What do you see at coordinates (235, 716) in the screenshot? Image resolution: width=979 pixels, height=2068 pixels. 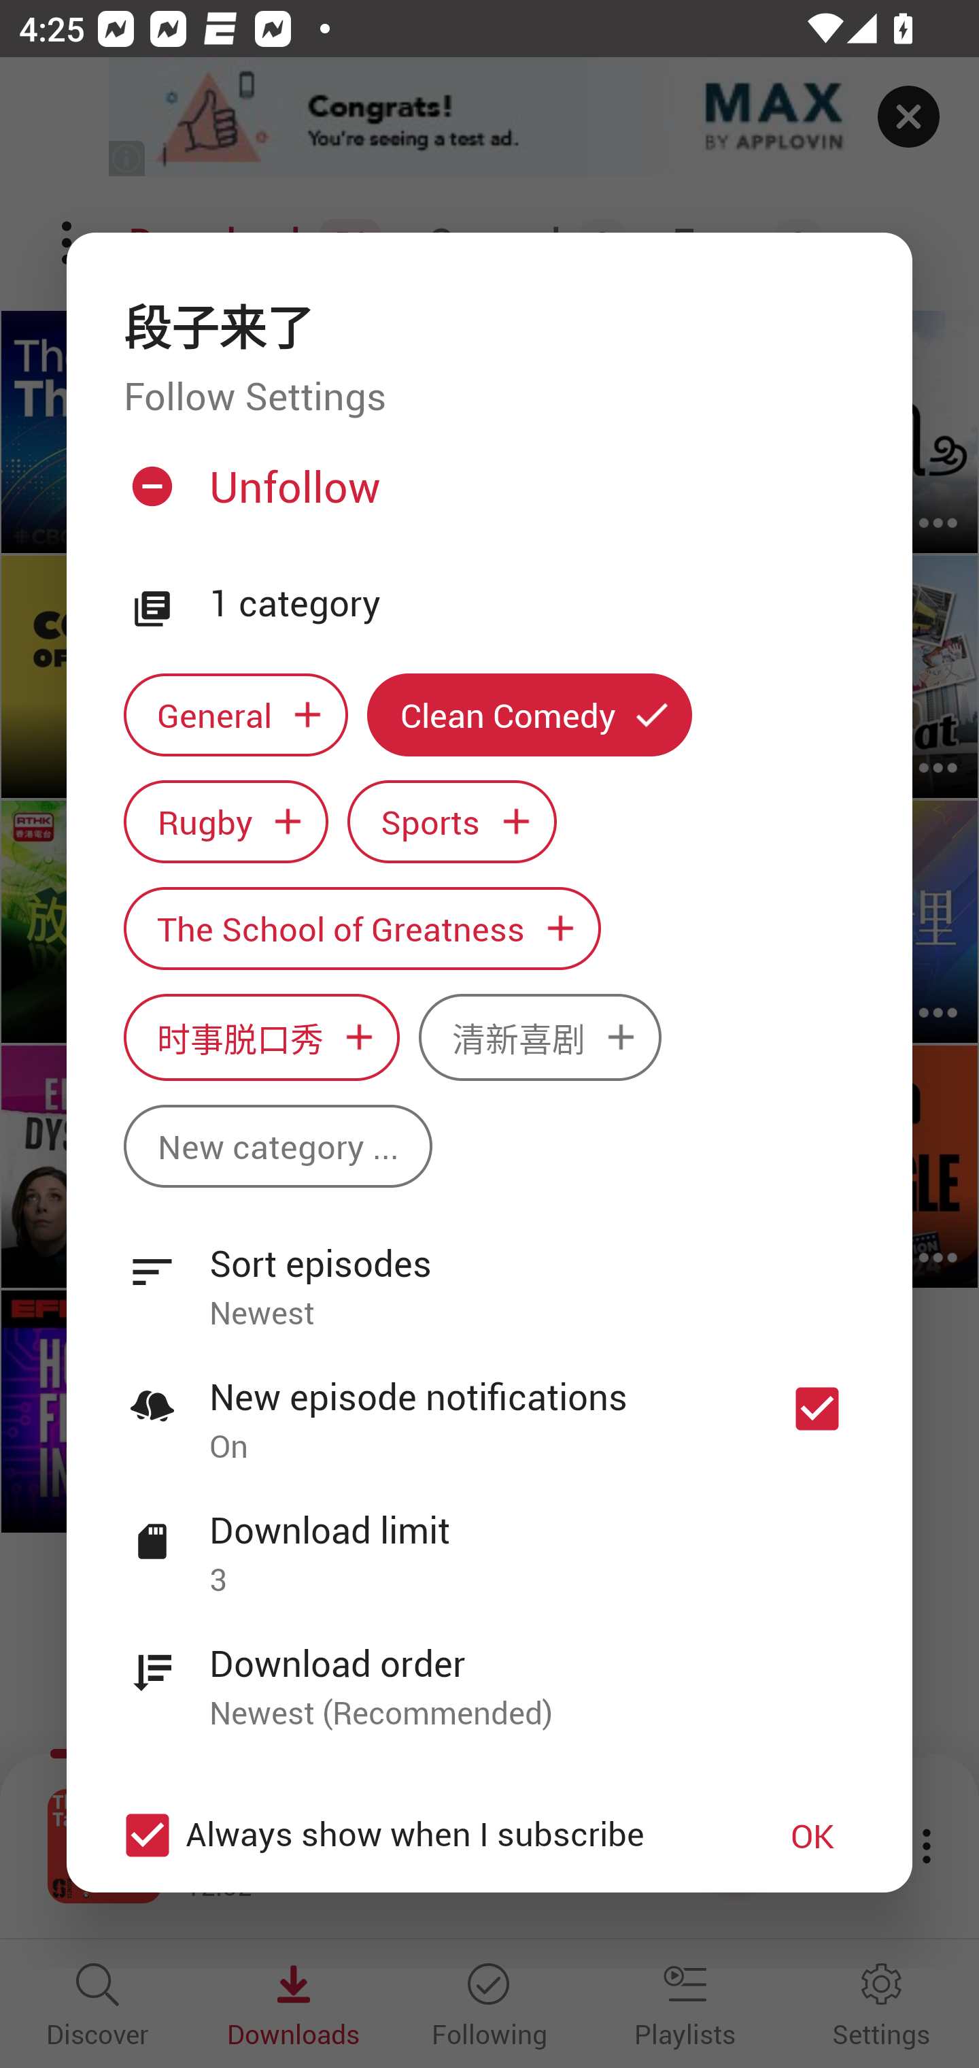 I see `General` at bounding box center [235, 716].